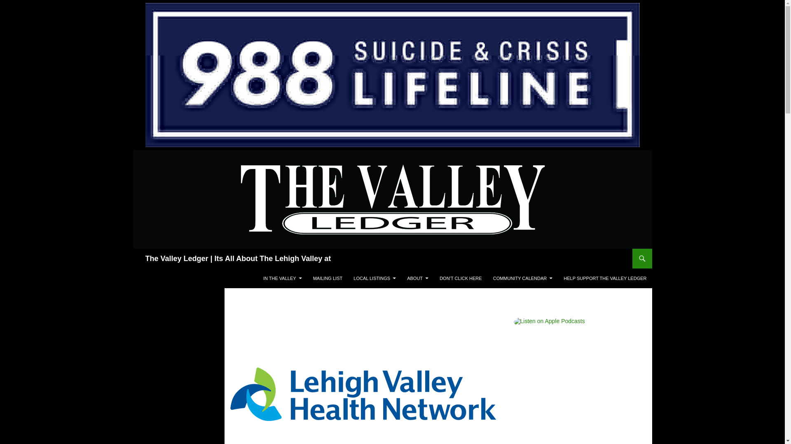  I want to click on ABOUT, so click(418, 278).